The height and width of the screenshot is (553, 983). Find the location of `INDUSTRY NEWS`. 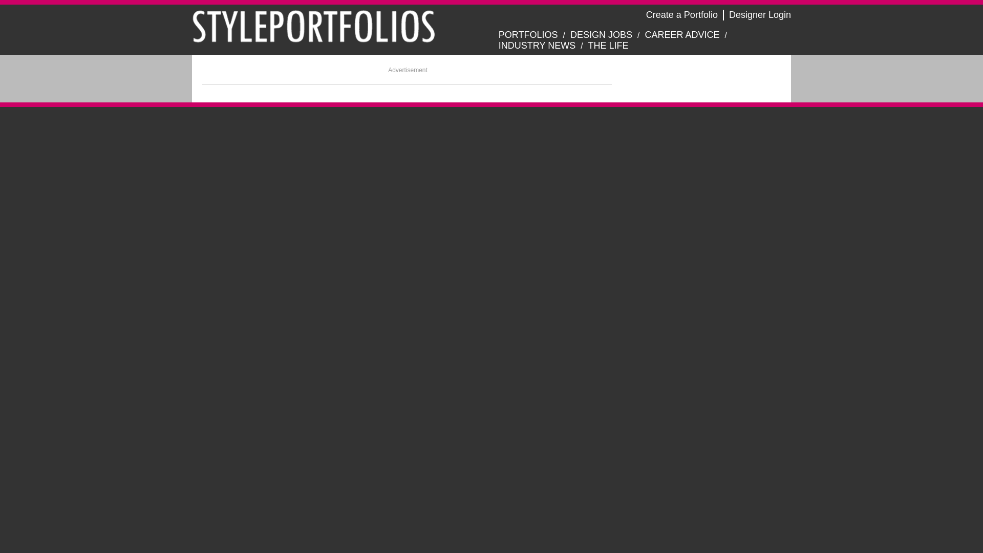

INDUSTRY NEWS is located at coordinates (537, 45).